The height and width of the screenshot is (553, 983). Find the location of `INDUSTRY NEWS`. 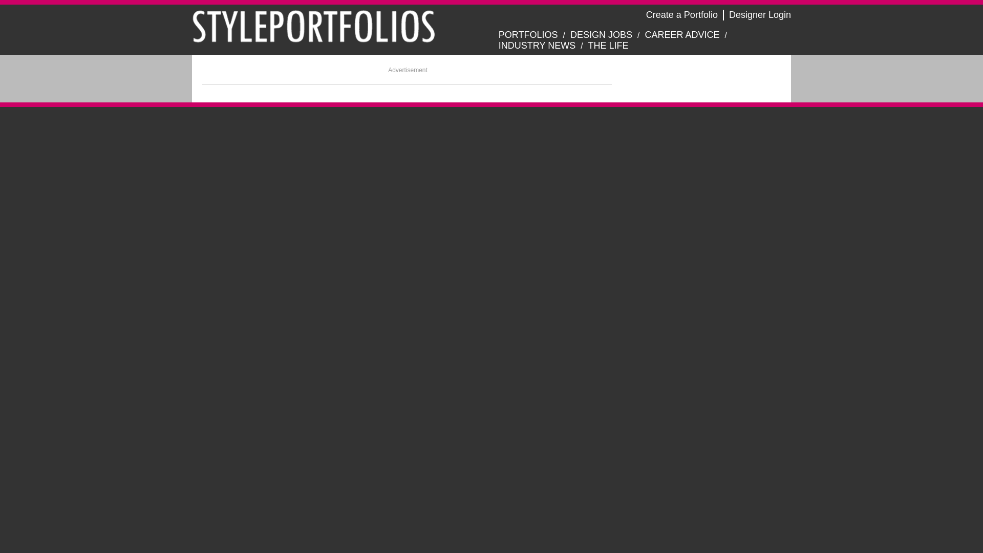

INDUSTRY NEWS is located at coordinates (537, 45).